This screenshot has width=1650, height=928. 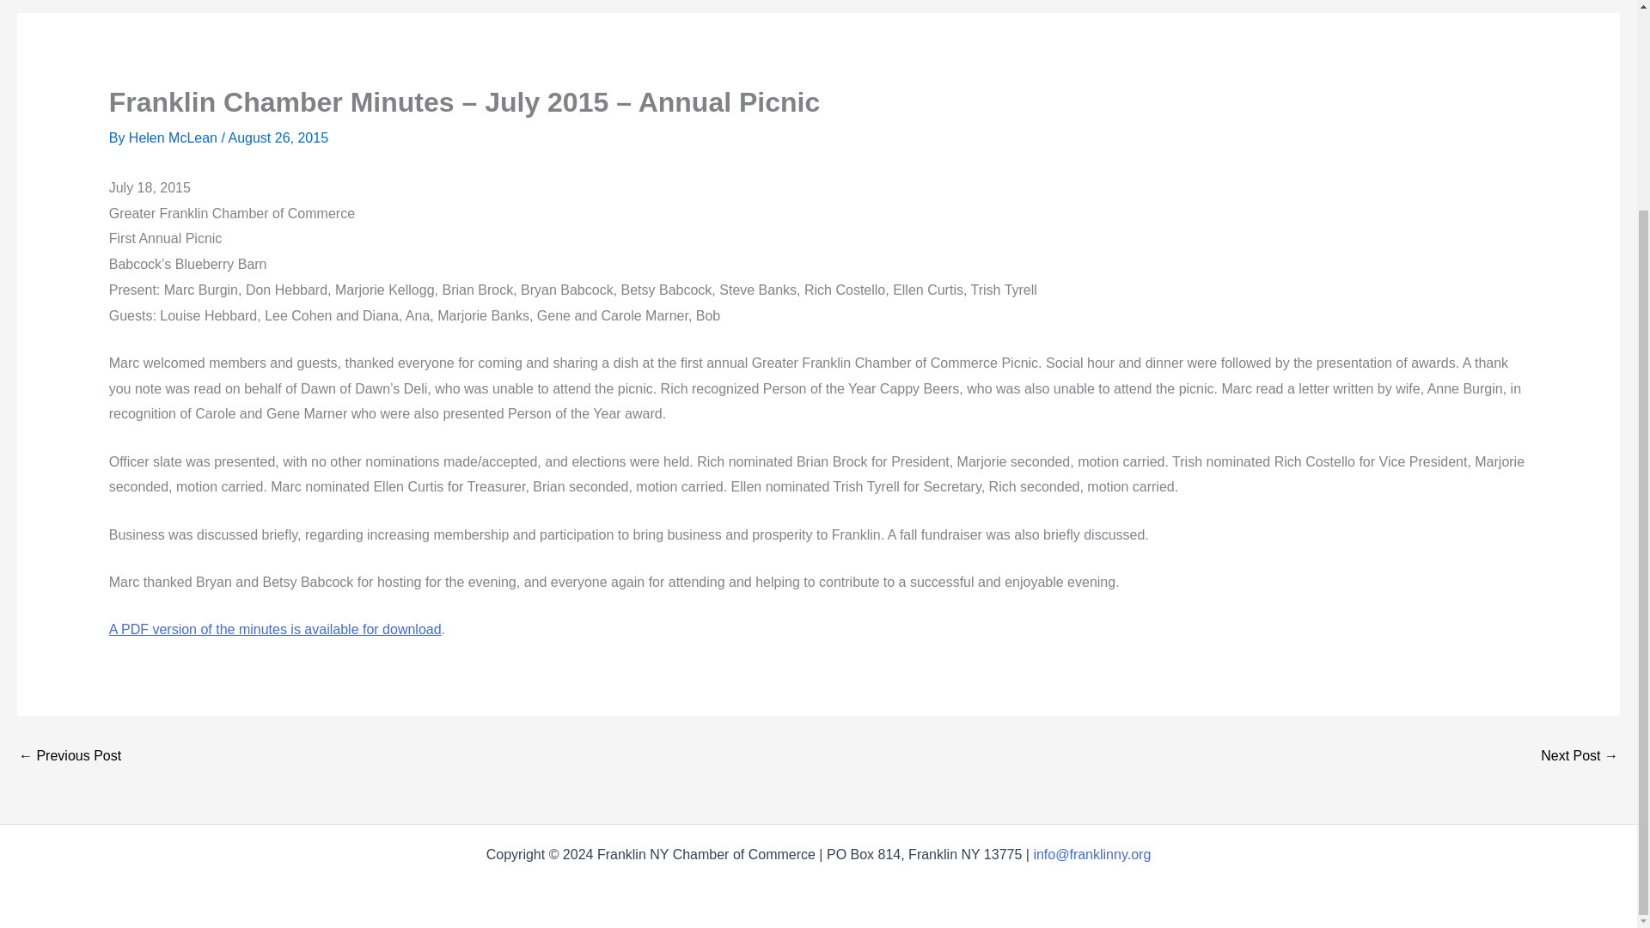 I want to click on Franklin Day - August 2015, so click(x=69, y=755).